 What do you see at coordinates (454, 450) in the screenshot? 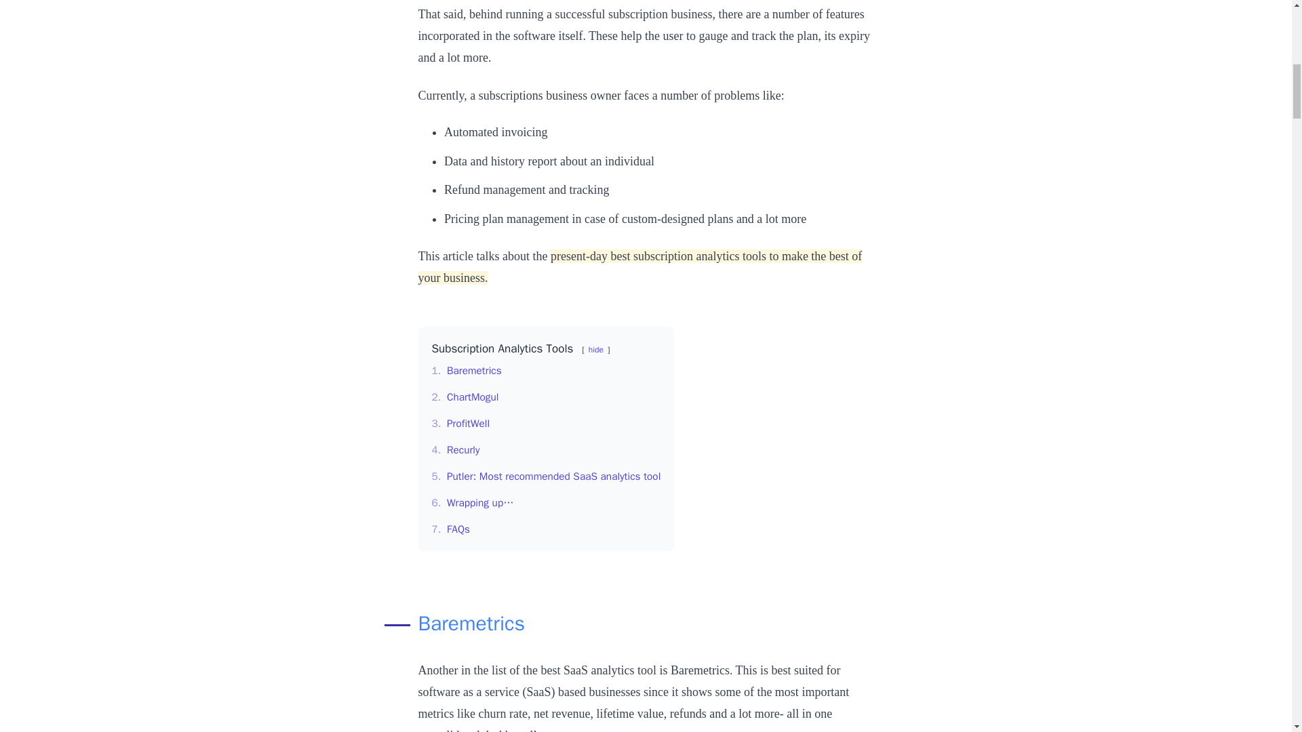
I see `4. Recurly` at bounding box center [454, 450].